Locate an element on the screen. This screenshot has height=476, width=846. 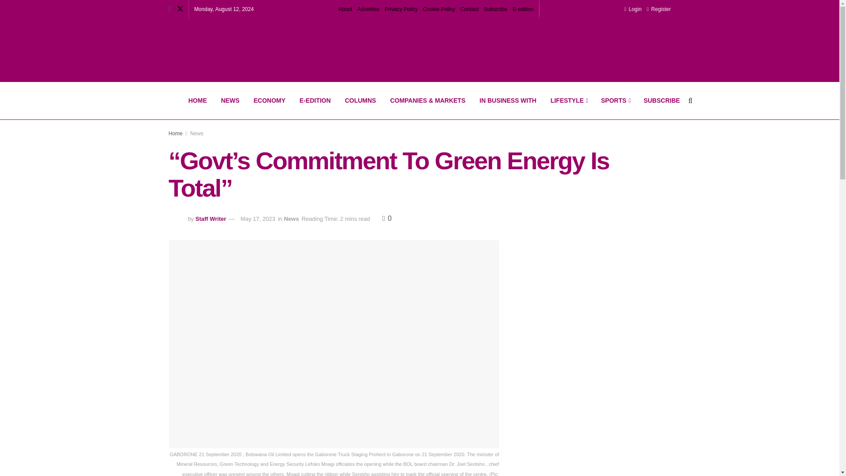
Cookie Policy is located at coordinates (439, 9).